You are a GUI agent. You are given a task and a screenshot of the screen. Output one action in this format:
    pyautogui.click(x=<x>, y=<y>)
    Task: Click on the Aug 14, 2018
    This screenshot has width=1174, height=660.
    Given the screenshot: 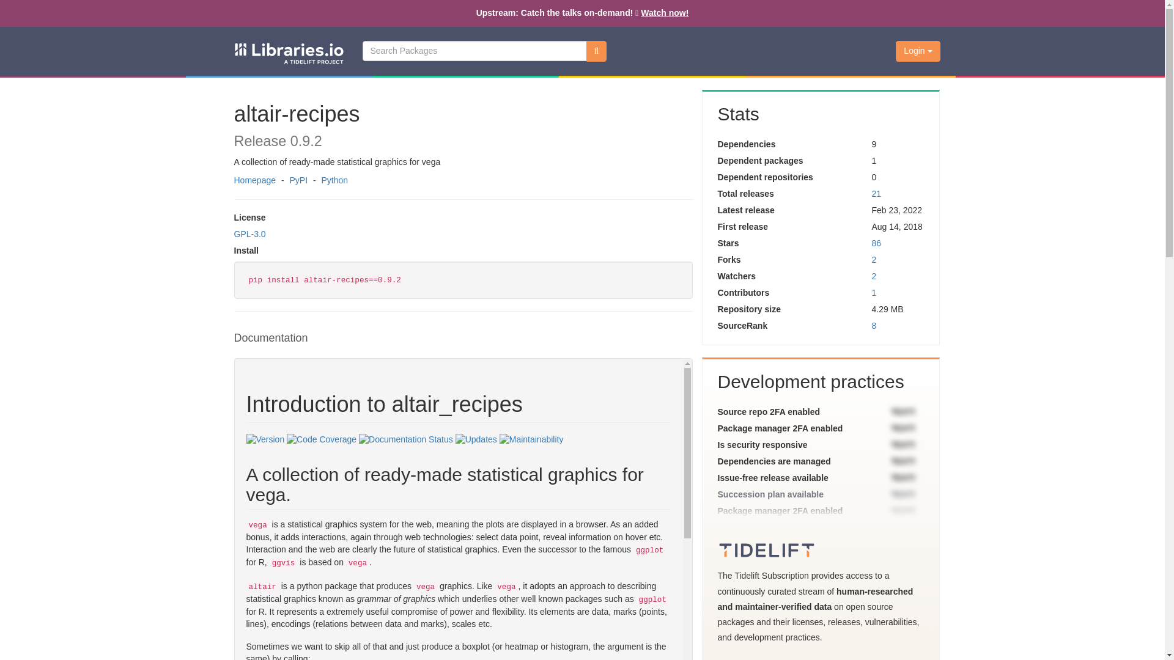 What is the action you would take?
    pyautogui.click(x=896, y=226)
    